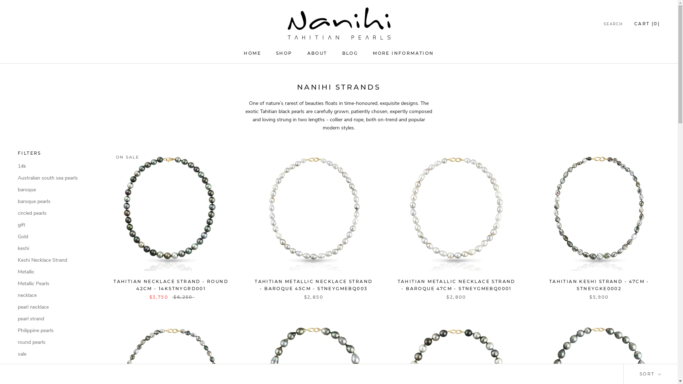  What do you see at coordinates (53, 237) in the screenshot?
I see `Gold` at bounding box center [53, 237].